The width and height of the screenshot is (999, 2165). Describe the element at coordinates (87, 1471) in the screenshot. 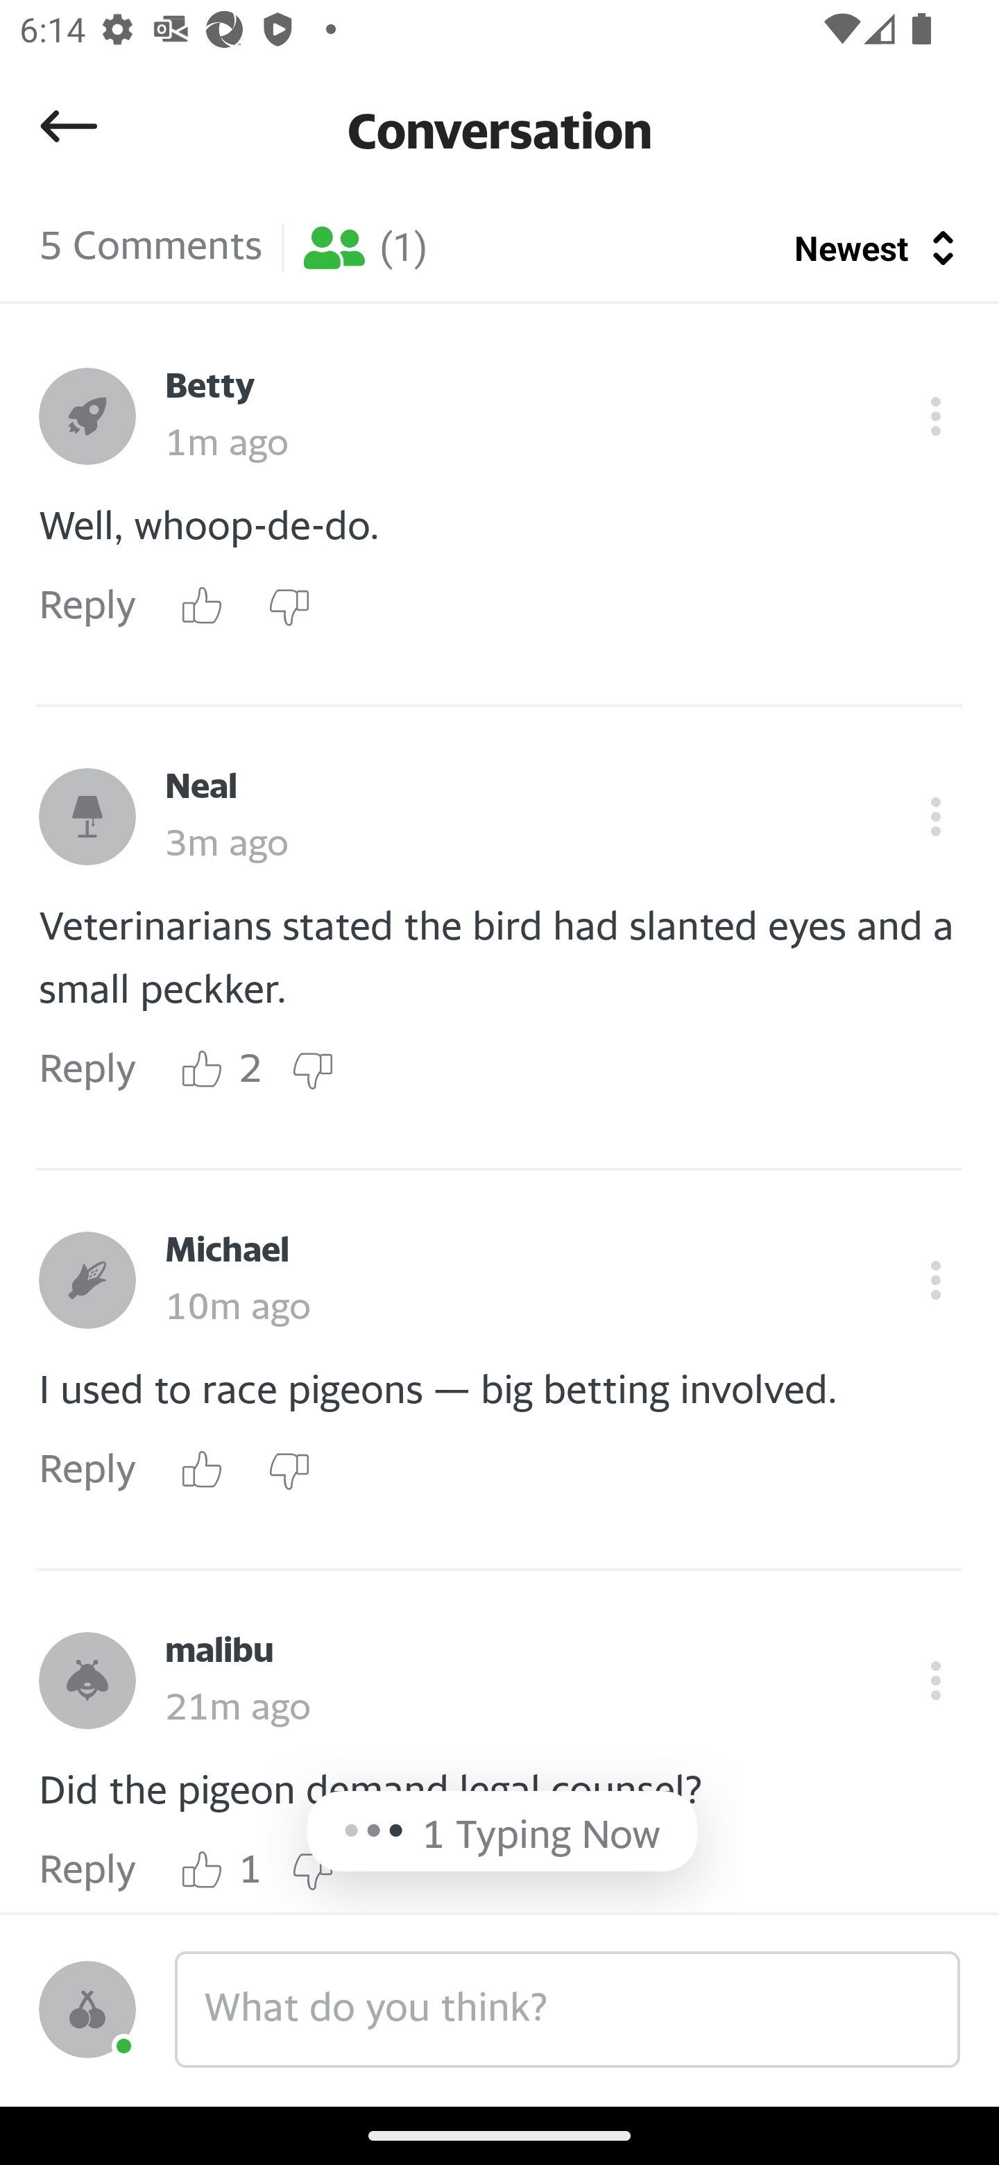

I see `Reply` at that location.